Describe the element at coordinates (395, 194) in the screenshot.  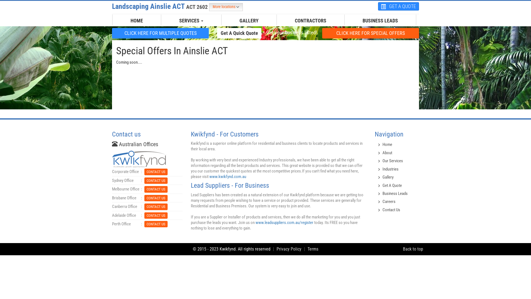
I see `Business Leads` at that location.